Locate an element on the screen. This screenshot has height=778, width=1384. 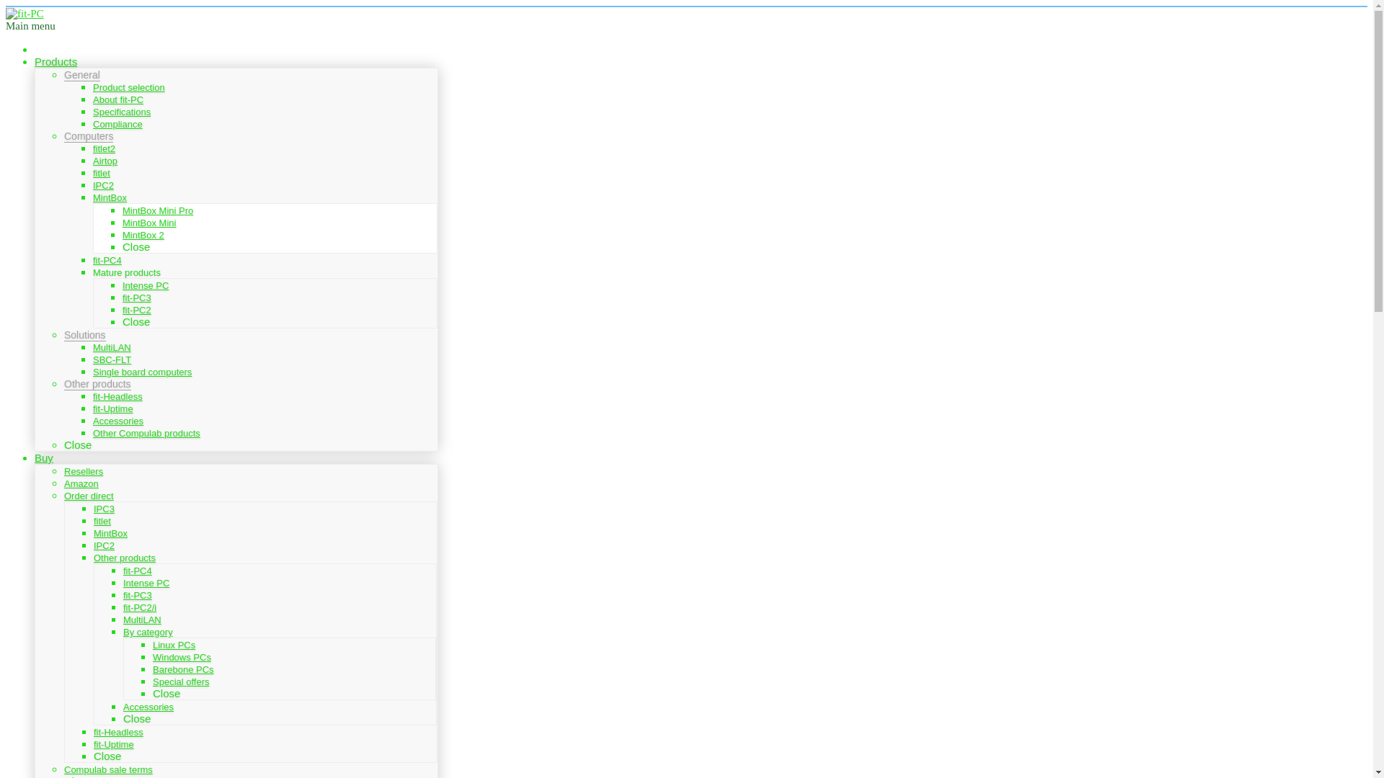
IPC3 is located at coordinates (104, 509).